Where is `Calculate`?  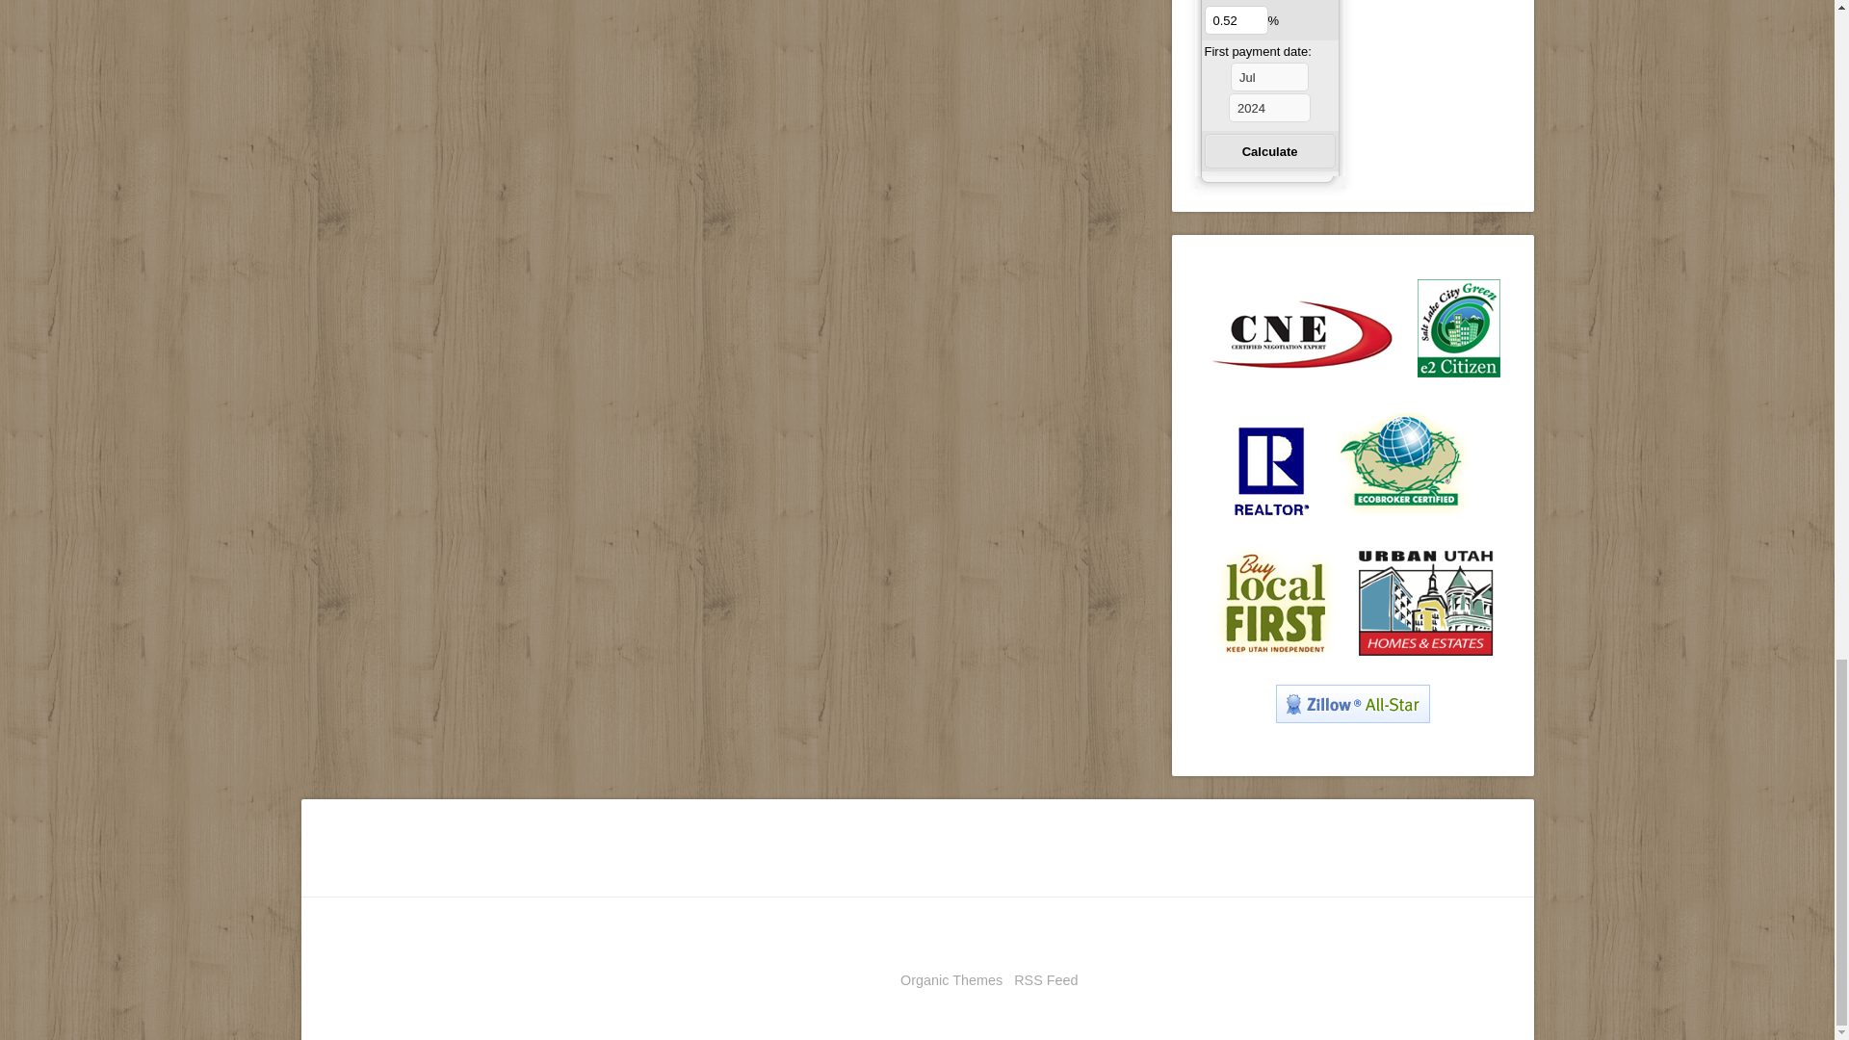 Calculate is located at coordinates (1269, 150).